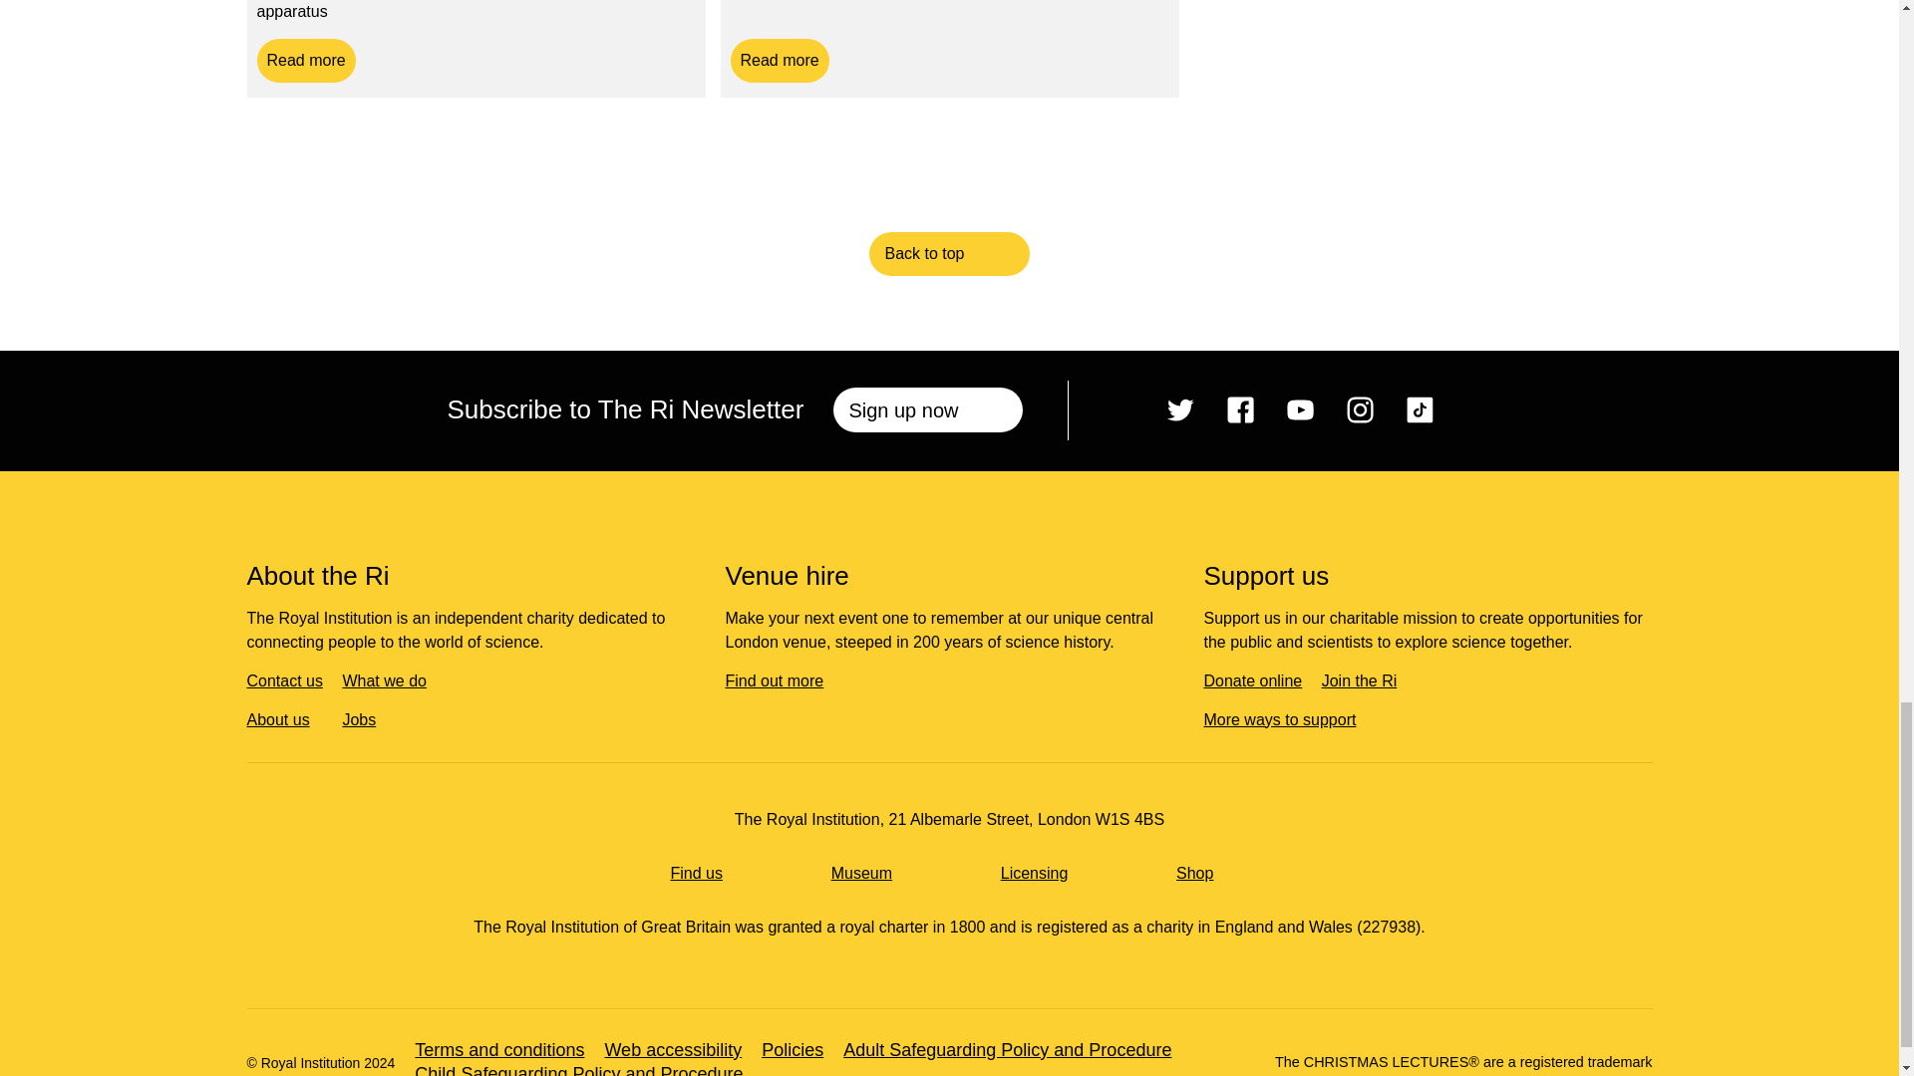 The height and width of the screenshot is (1076, 1914). I want to click on Open Twitter, so click(1180, 409).